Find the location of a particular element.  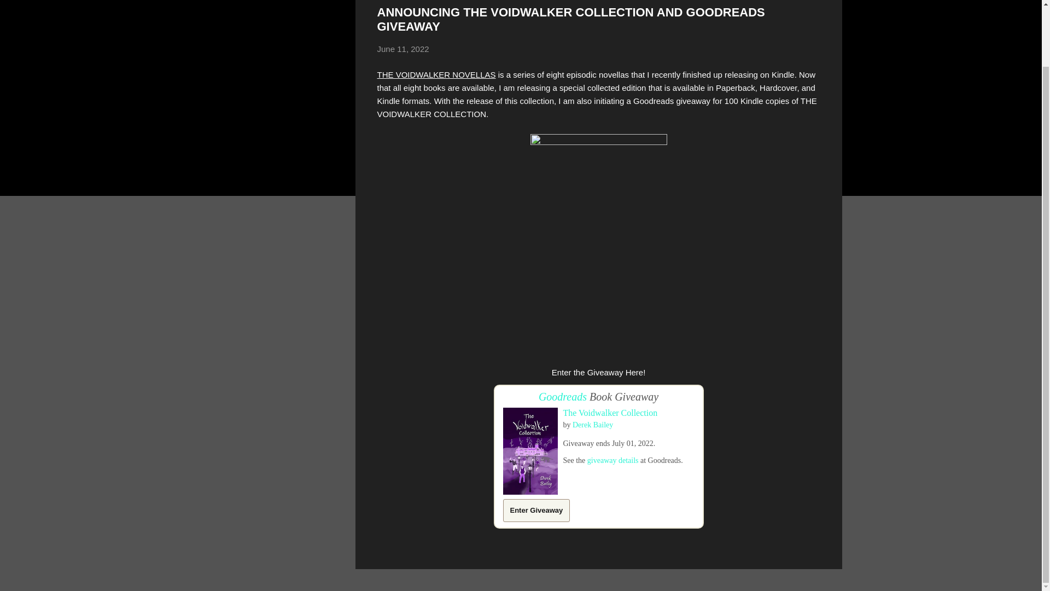

June 11, 2022 is located at coordinates (403, 49).